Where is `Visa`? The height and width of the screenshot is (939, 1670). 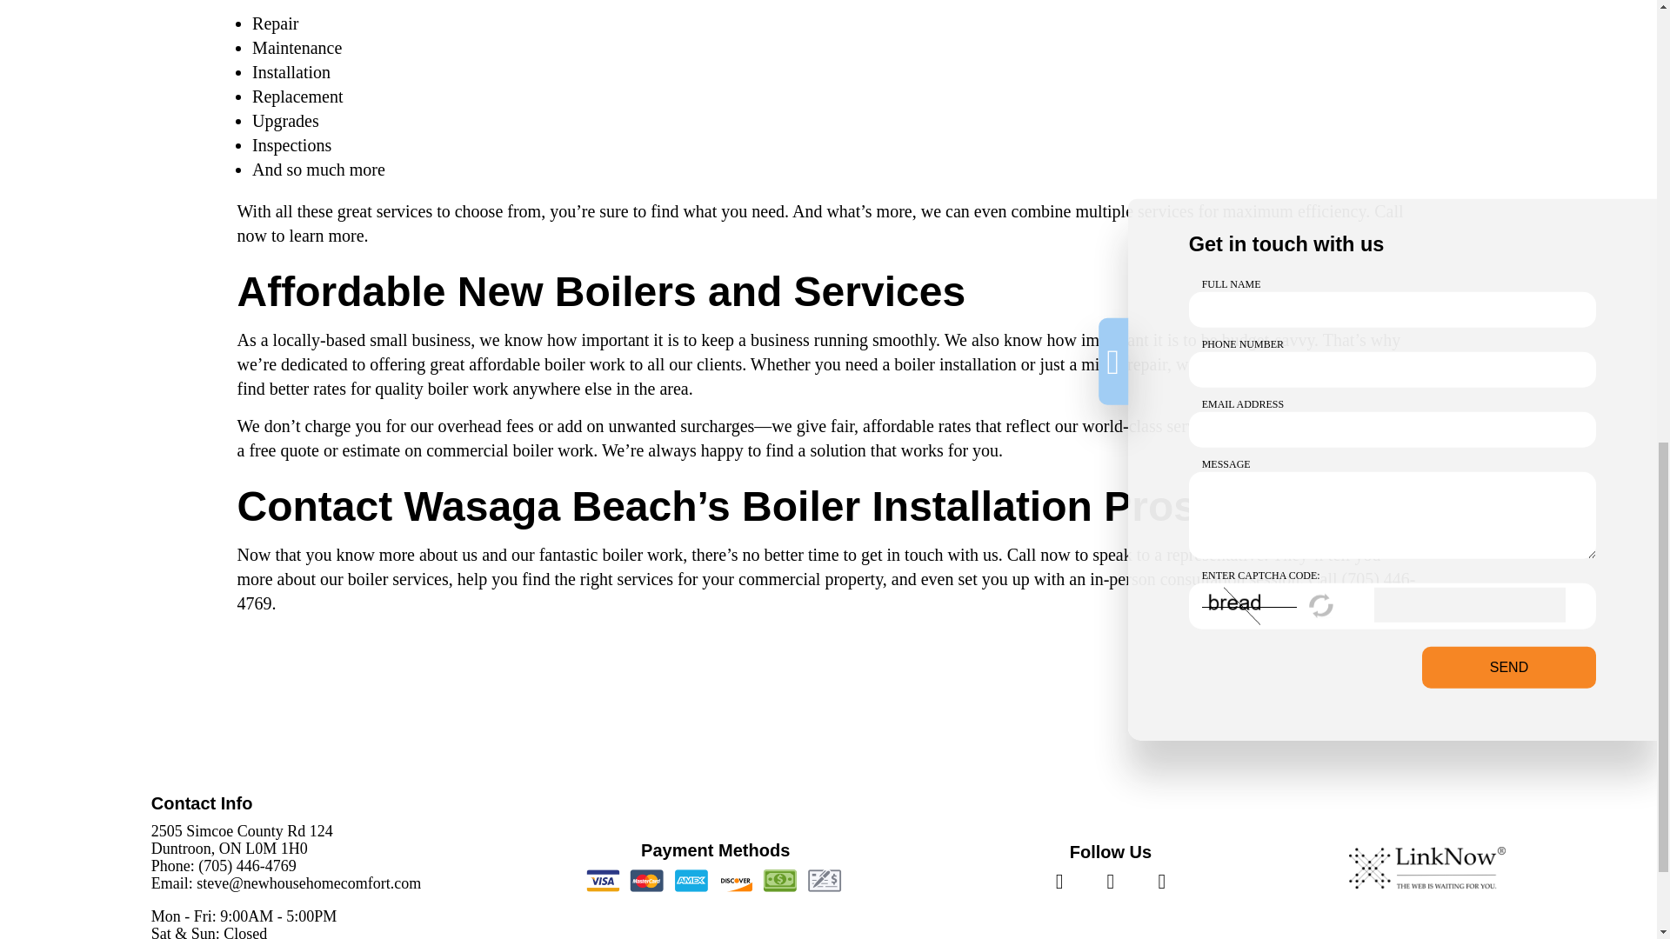 Visa is located at coordinates (603, 881).